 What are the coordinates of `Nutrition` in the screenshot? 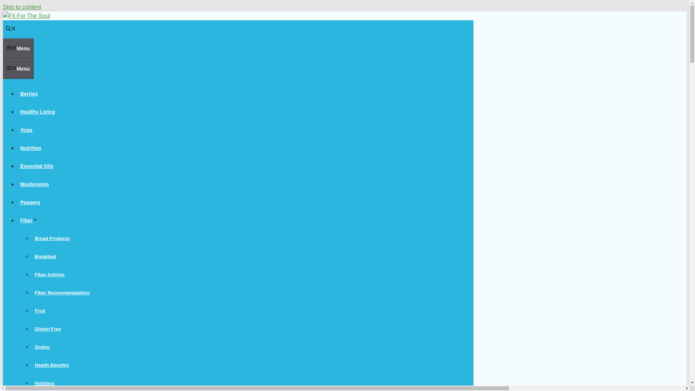 It's located at (31, 148).